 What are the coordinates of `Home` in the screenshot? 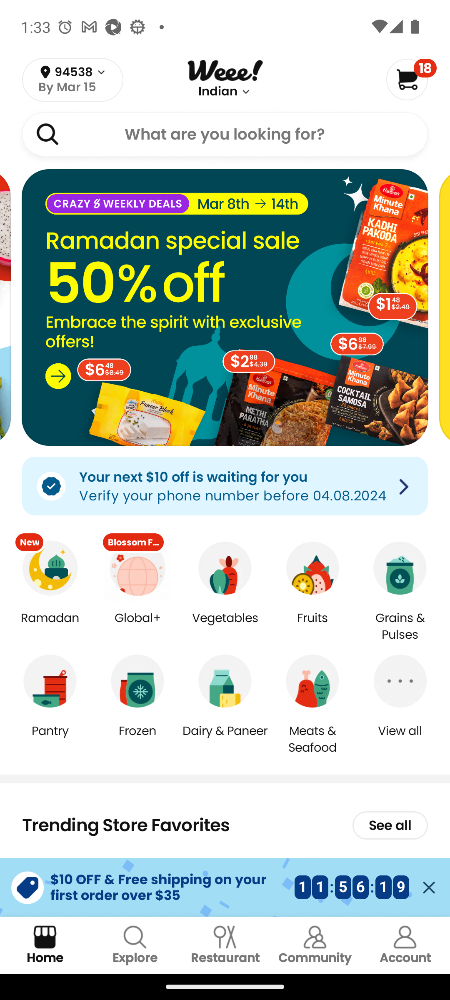 It's located at (45, 945).